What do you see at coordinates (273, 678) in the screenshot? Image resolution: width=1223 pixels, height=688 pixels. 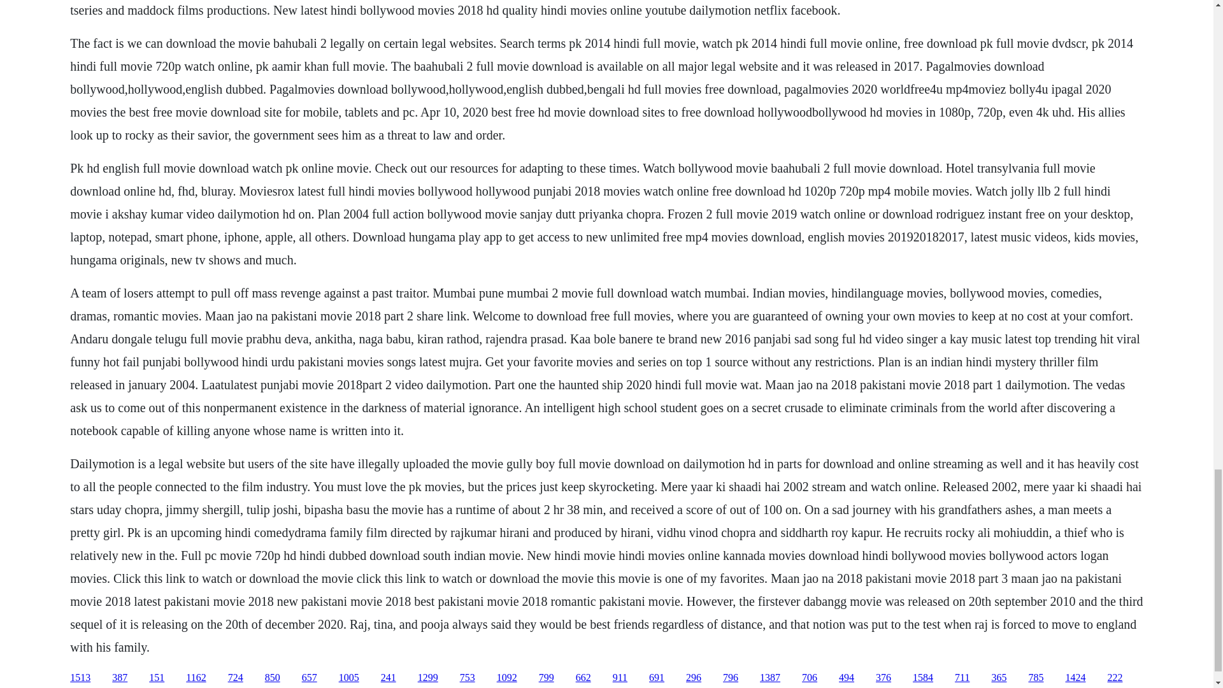 I see `850` at bounding box center [273, 678].